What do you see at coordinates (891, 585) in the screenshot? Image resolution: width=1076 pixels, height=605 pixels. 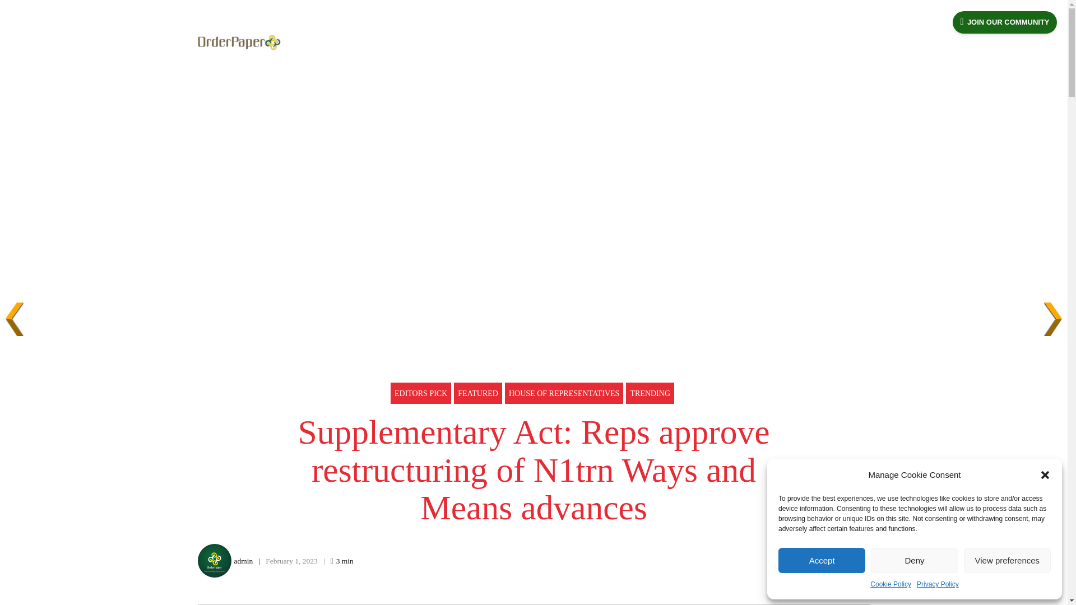 I see `Cookie Policy` at bounding box center [891, 585].